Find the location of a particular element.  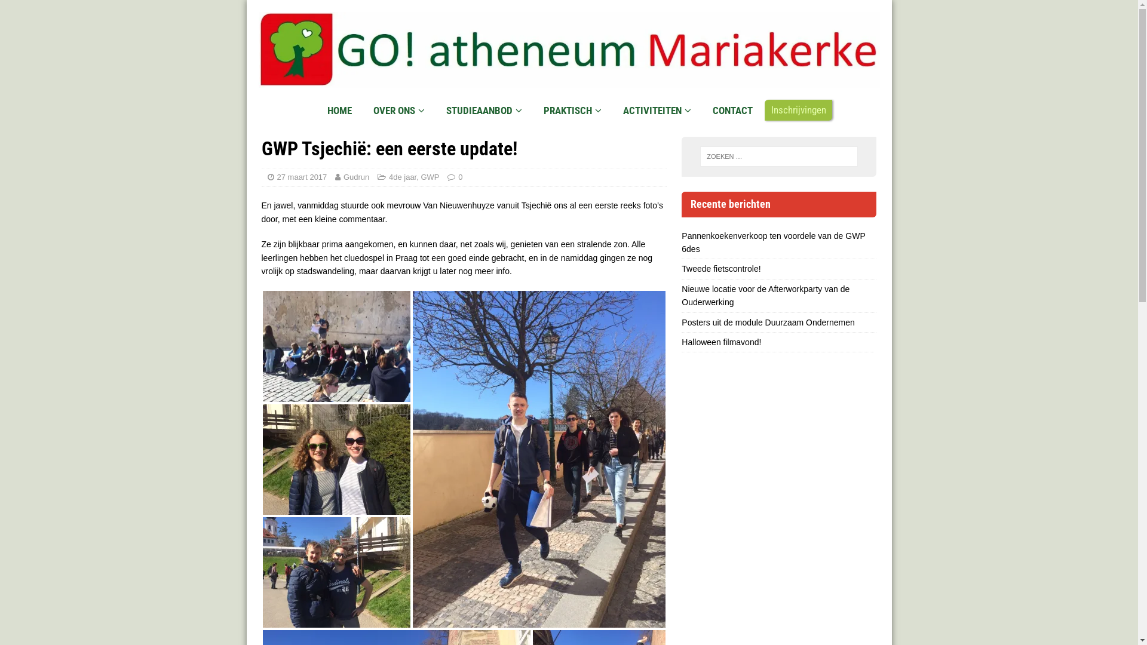

Zoeken is located at coordinates (45, 10).